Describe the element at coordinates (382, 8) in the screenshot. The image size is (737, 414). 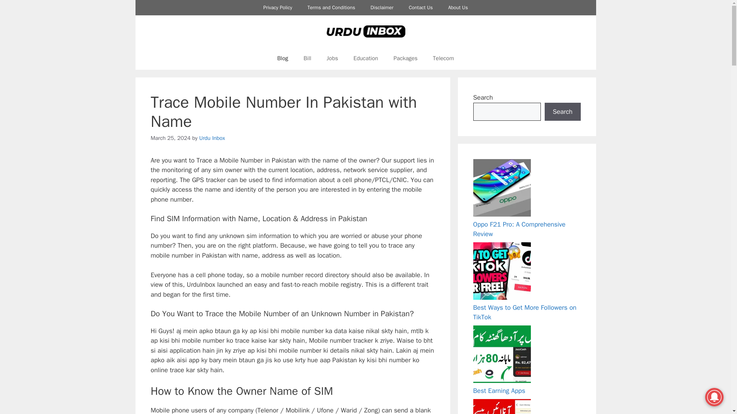
I see `Disclaimer` at that location.